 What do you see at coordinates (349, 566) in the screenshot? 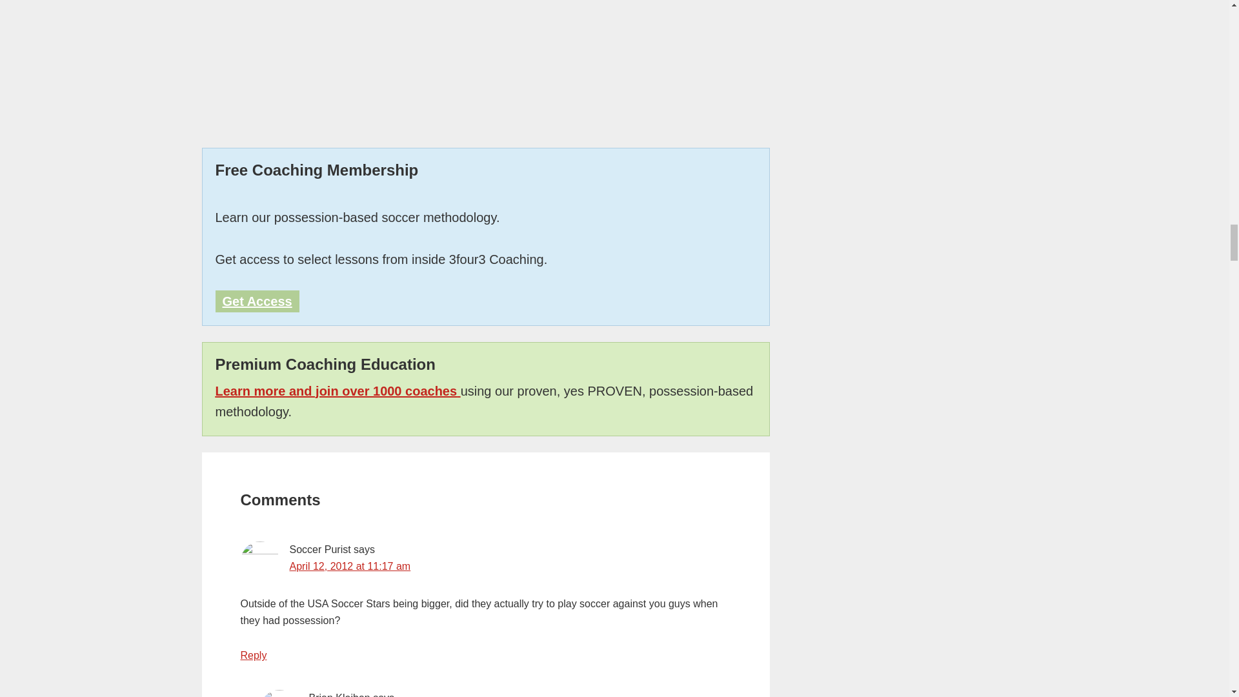
I see `April 12, 2012 at 11:17 am` at bounding box center [349, 566].